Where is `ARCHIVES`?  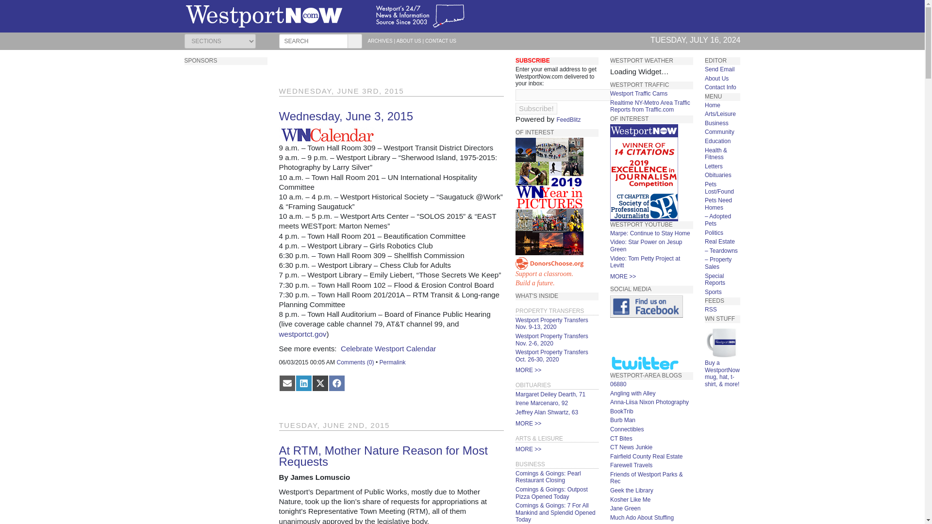
ARCHIVES is located at coordinates (380, 41).